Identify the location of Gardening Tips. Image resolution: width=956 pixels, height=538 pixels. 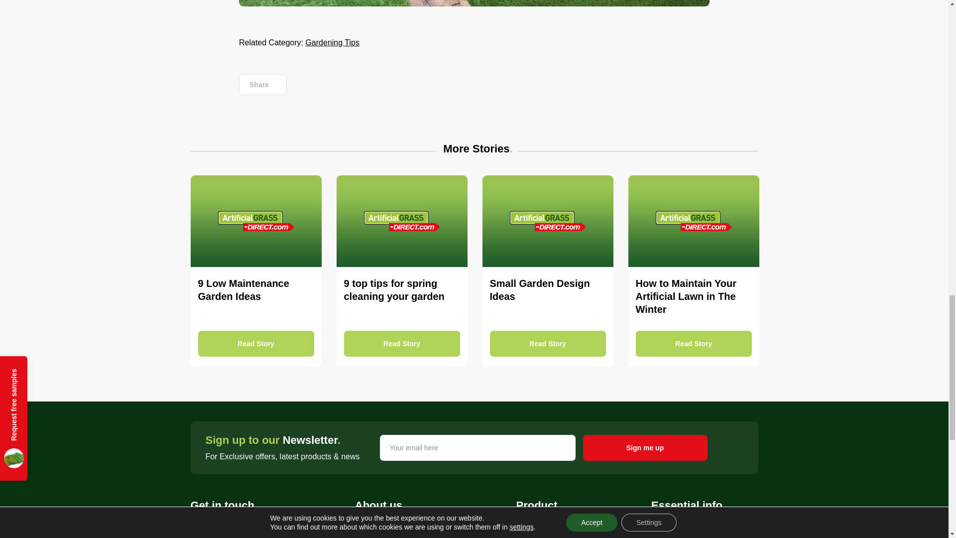
(332, 43).